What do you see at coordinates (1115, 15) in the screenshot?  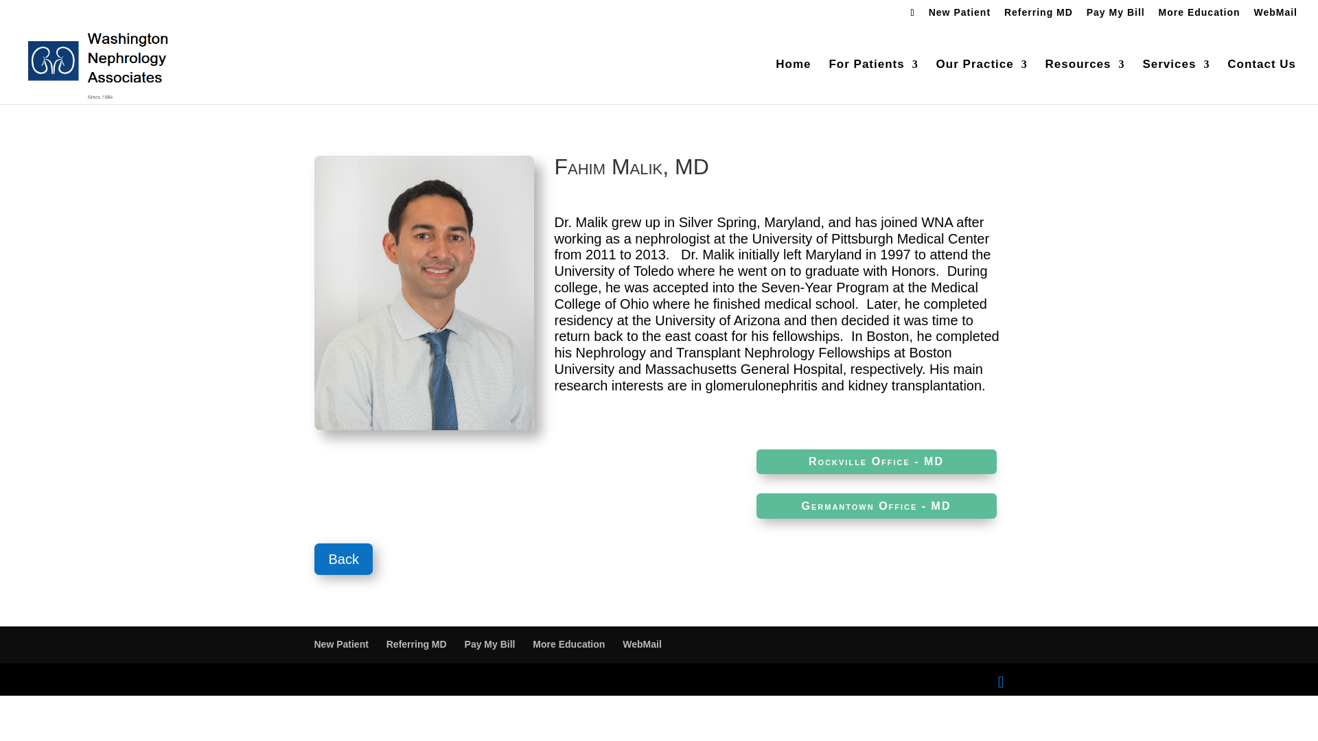 I see `Pay My Bill` at bounding box center [1115, 15].